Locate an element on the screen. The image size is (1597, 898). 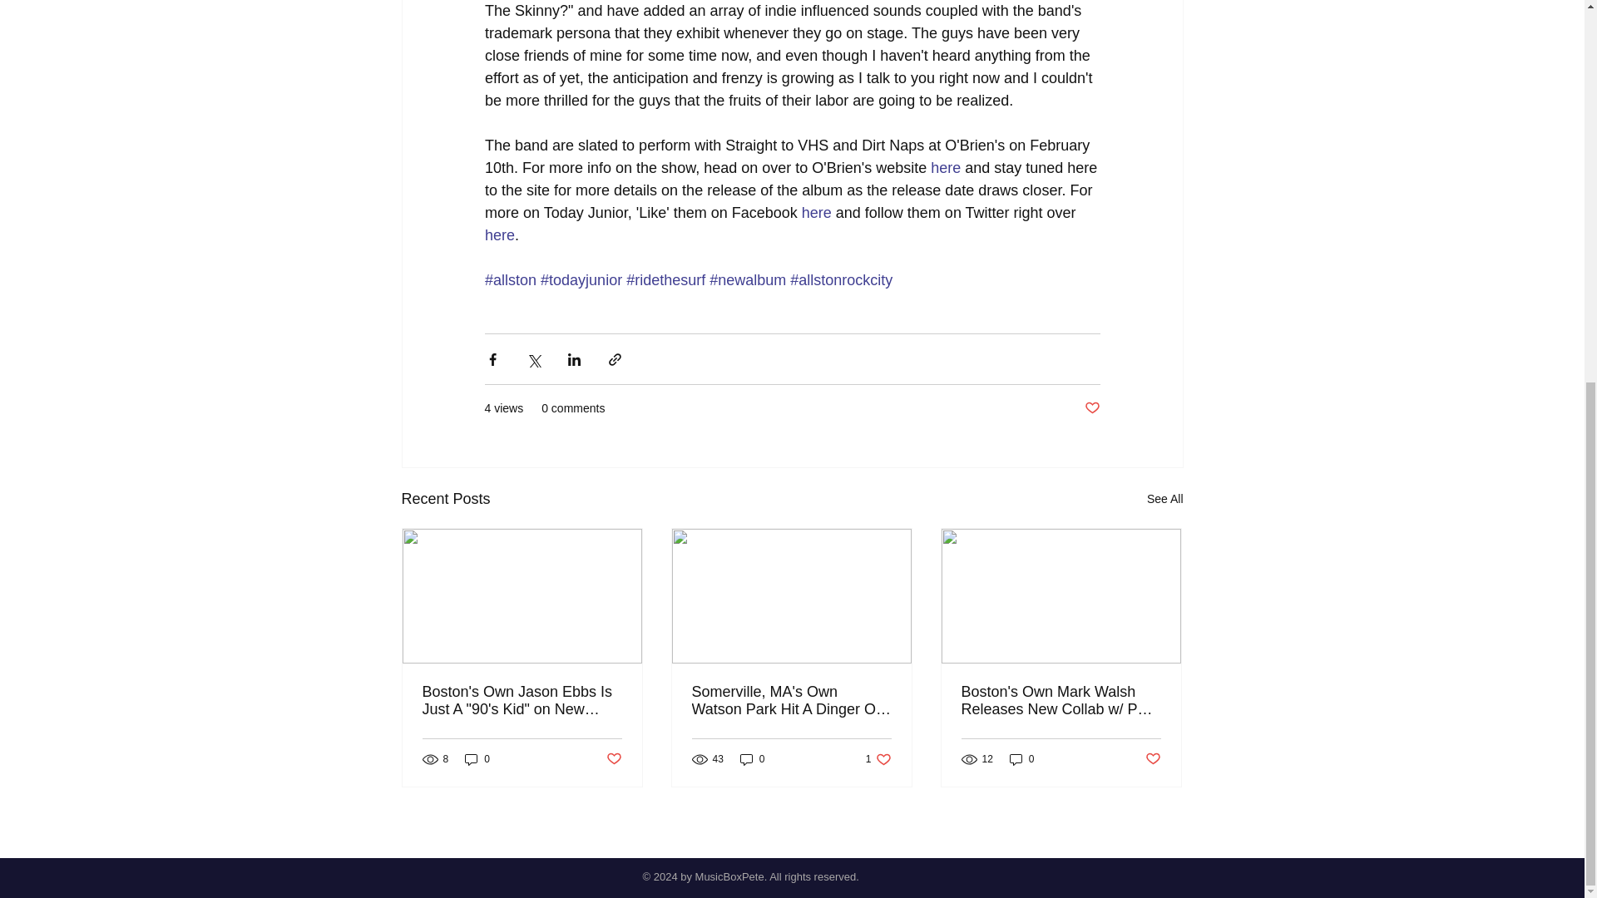
0 is located at coordinates (878, 758).